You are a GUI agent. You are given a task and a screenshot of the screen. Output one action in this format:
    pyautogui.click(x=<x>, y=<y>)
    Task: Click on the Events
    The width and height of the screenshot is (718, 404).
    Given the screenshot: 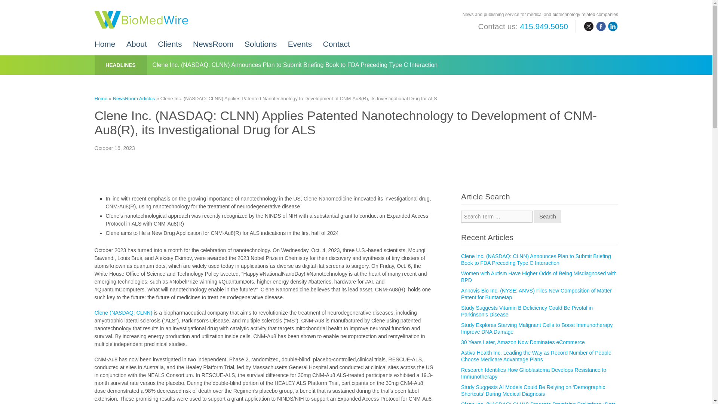 What is the action you would take?
    pyautogui.click(x=300, y=40)
    